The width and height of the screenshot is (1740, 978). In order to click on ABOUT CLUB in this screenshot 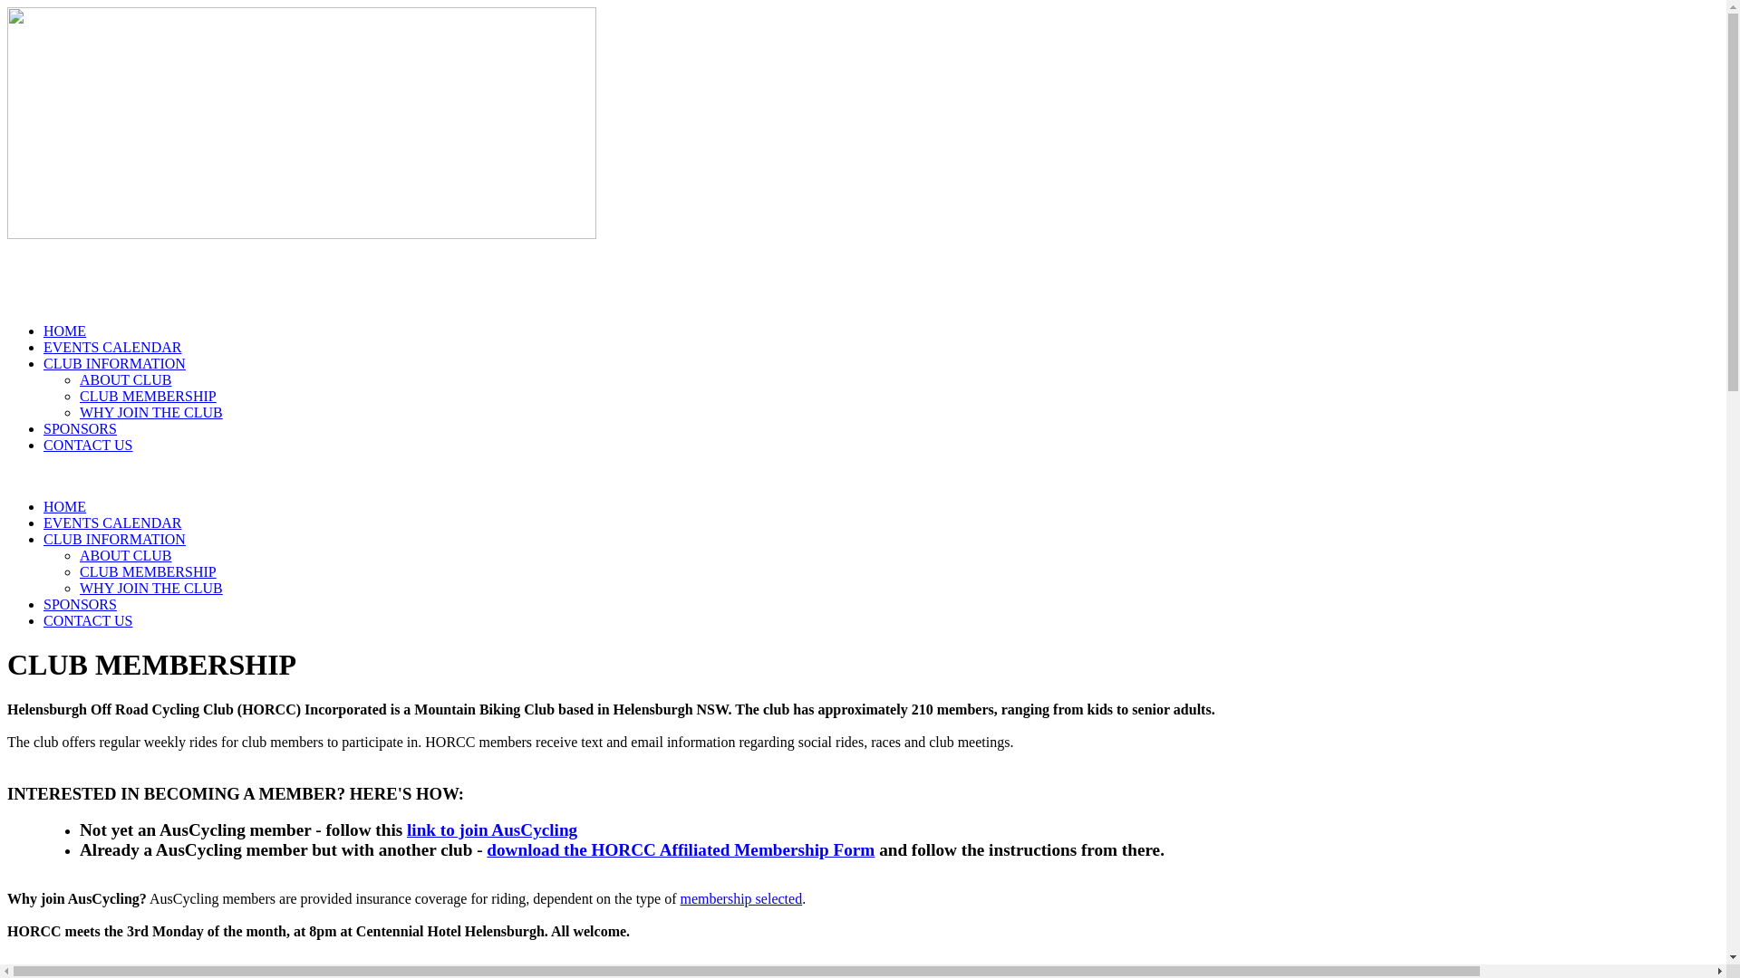, I will do `click(126, 380)`.